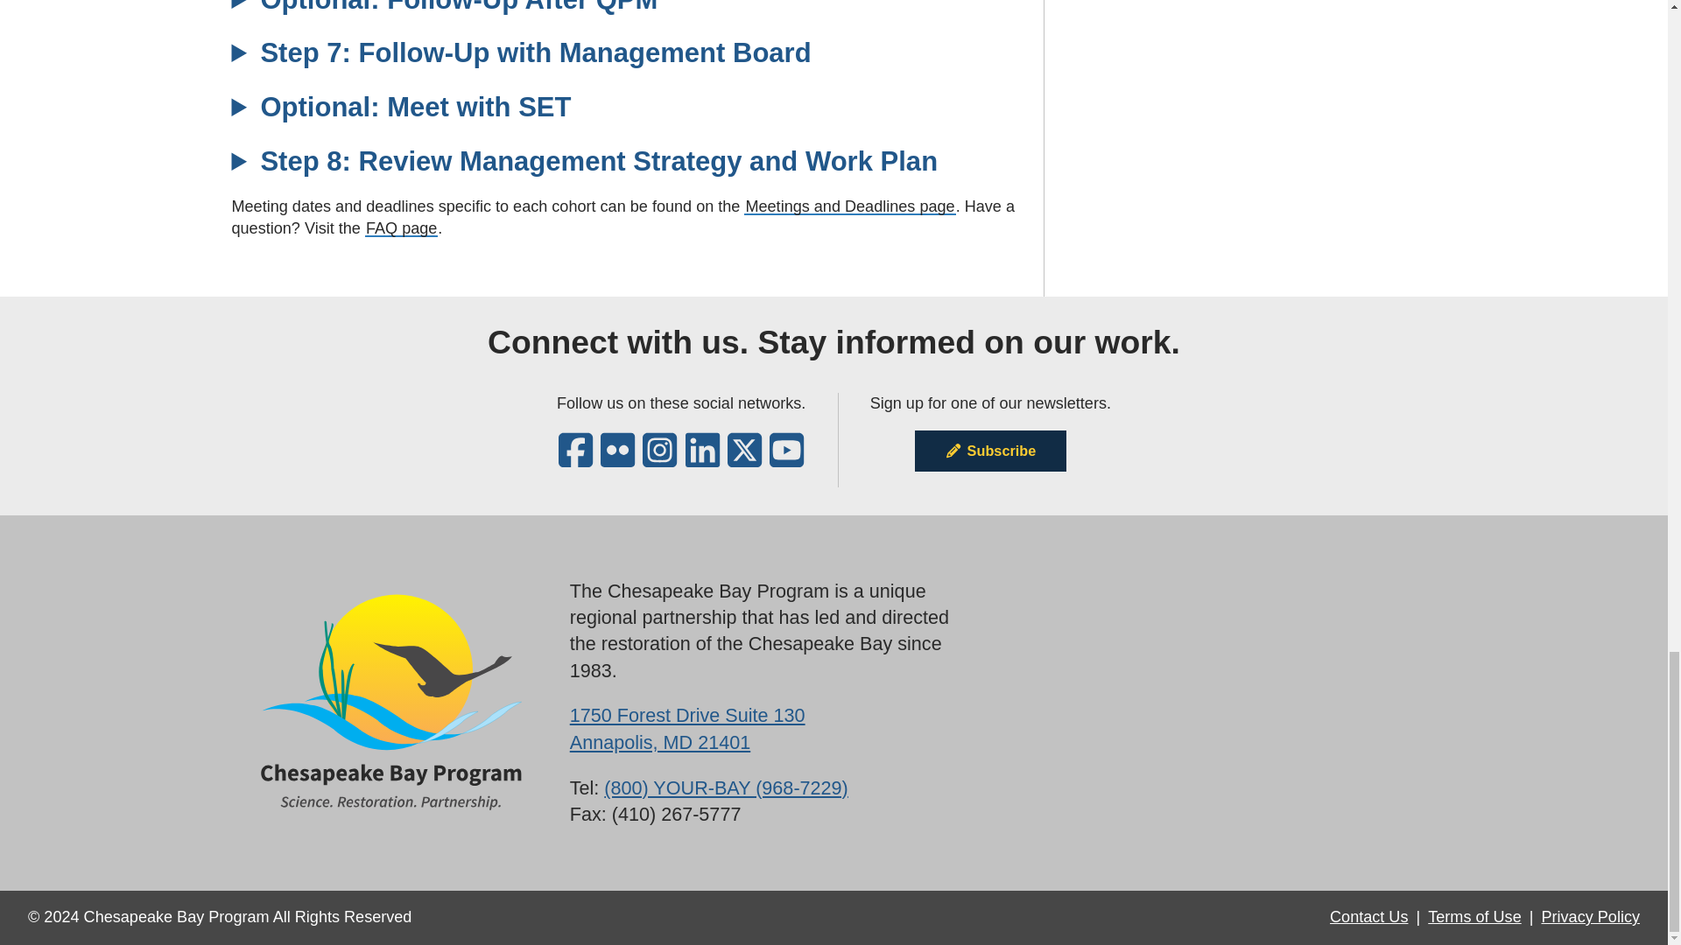  I want to click on Follow us on X, formerly known as Twitter, so click(744, 460).